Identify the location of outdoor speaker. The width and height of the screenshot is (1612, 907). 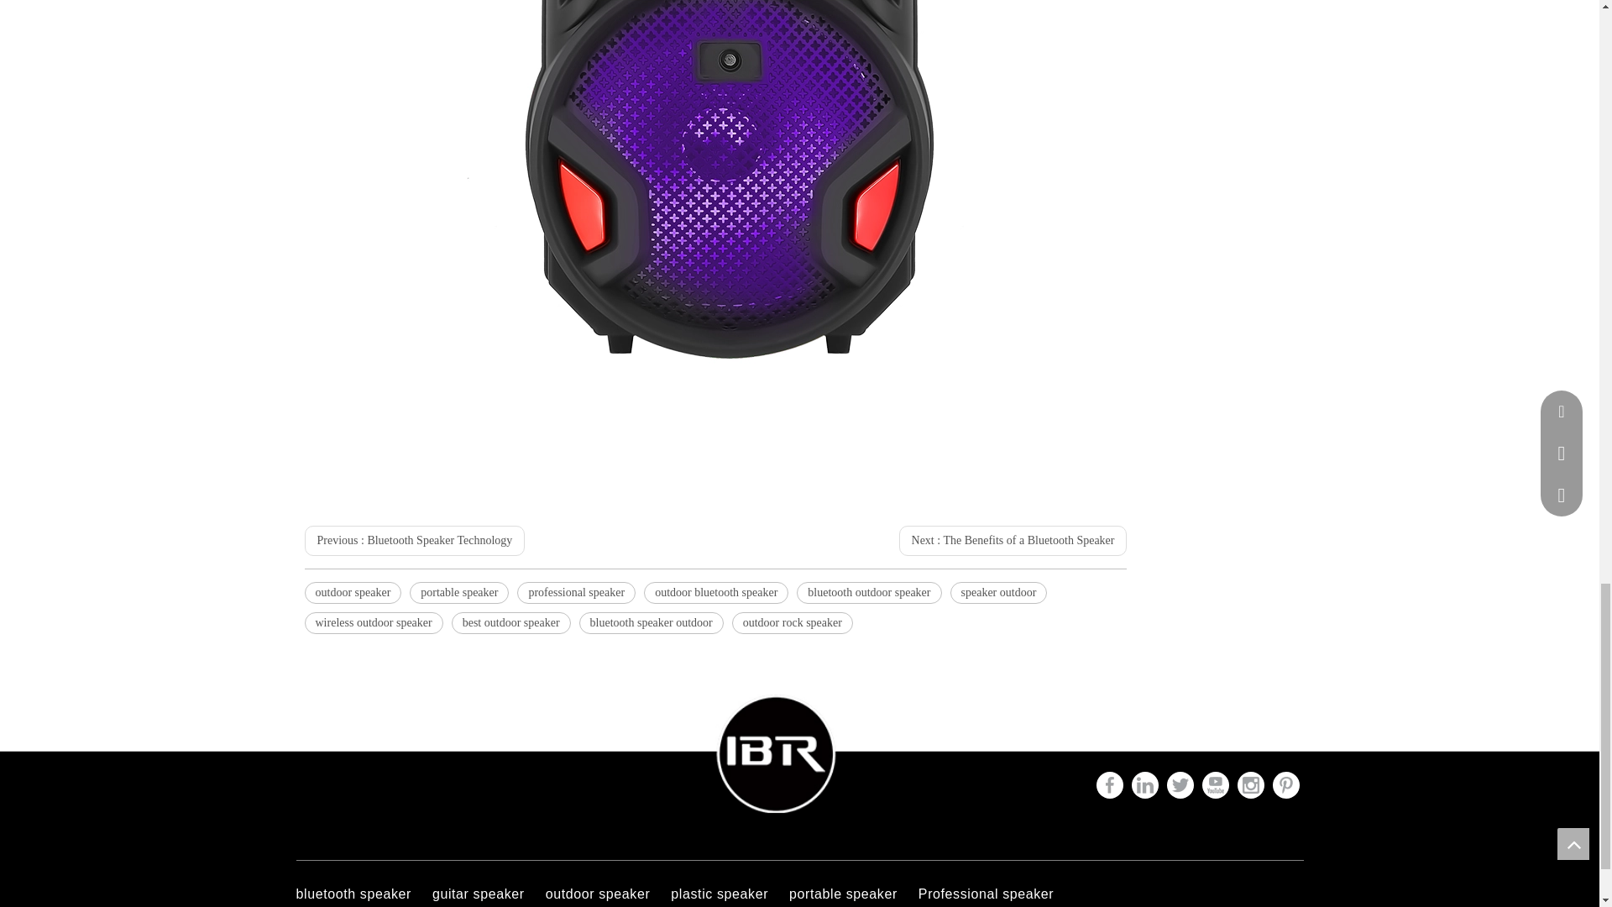
(353, 593).